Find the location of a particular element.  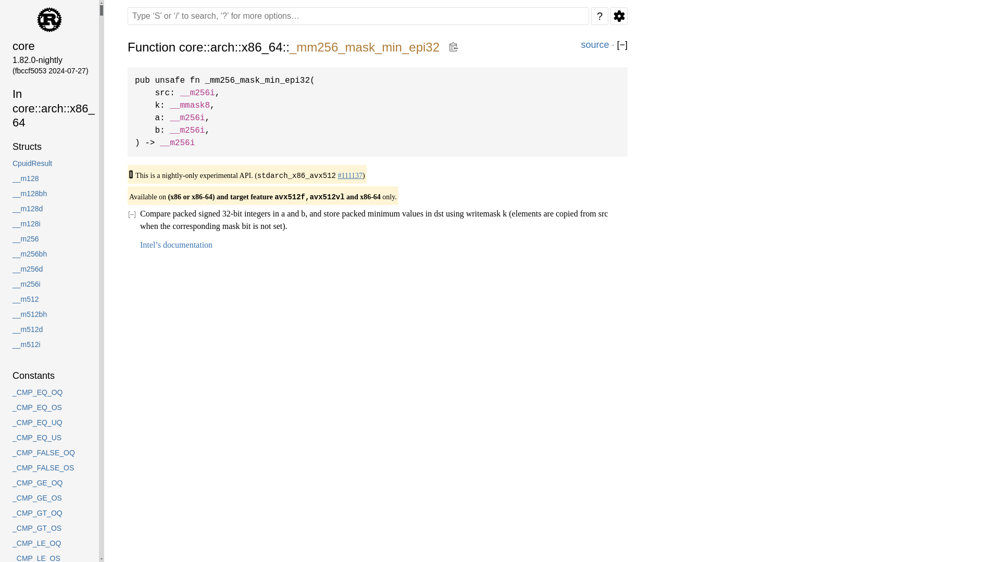

CpuidResult is located at coordinates (48, 163).